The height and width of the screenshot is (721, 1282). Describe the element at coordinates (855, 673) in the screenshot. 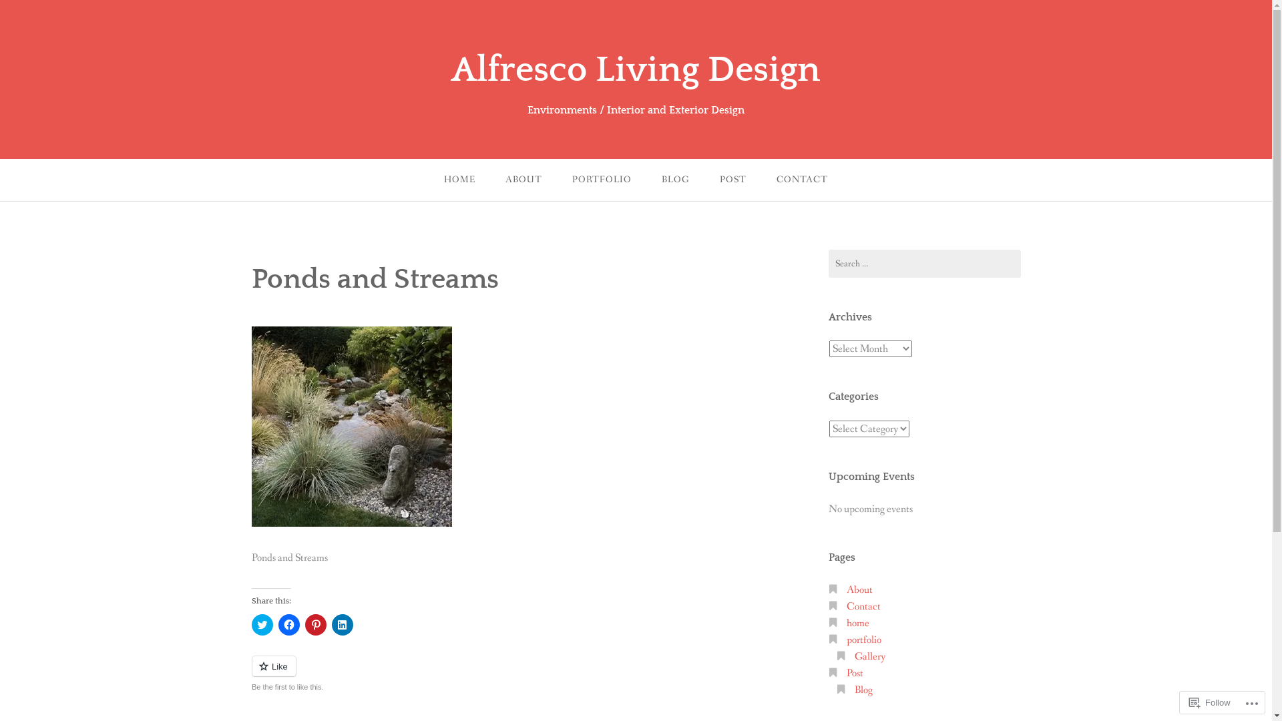

I see `Post` at that location.